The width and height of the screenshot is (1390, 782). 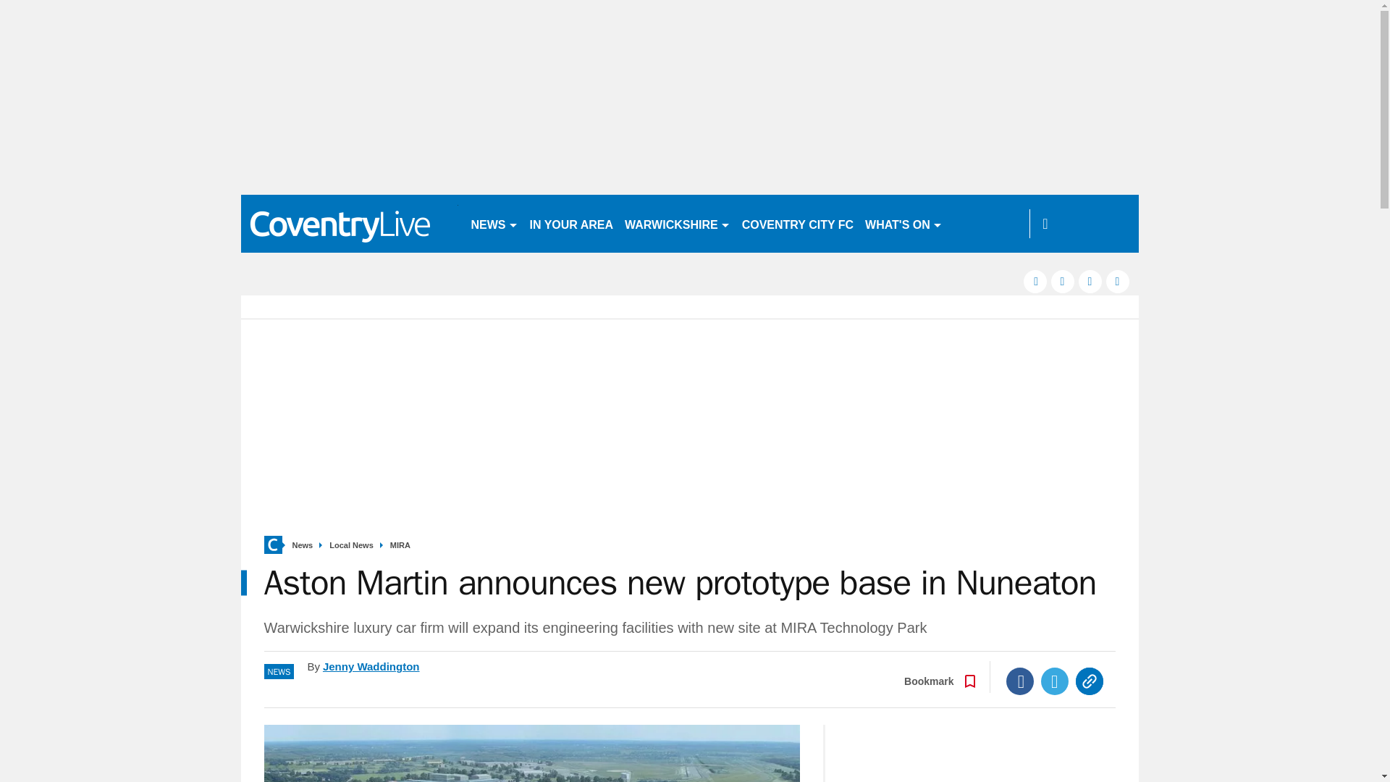 What do you see at coordinates (1090, 281) in the screenshot?
I see `pinterest` at bounding box center [1090, 281].